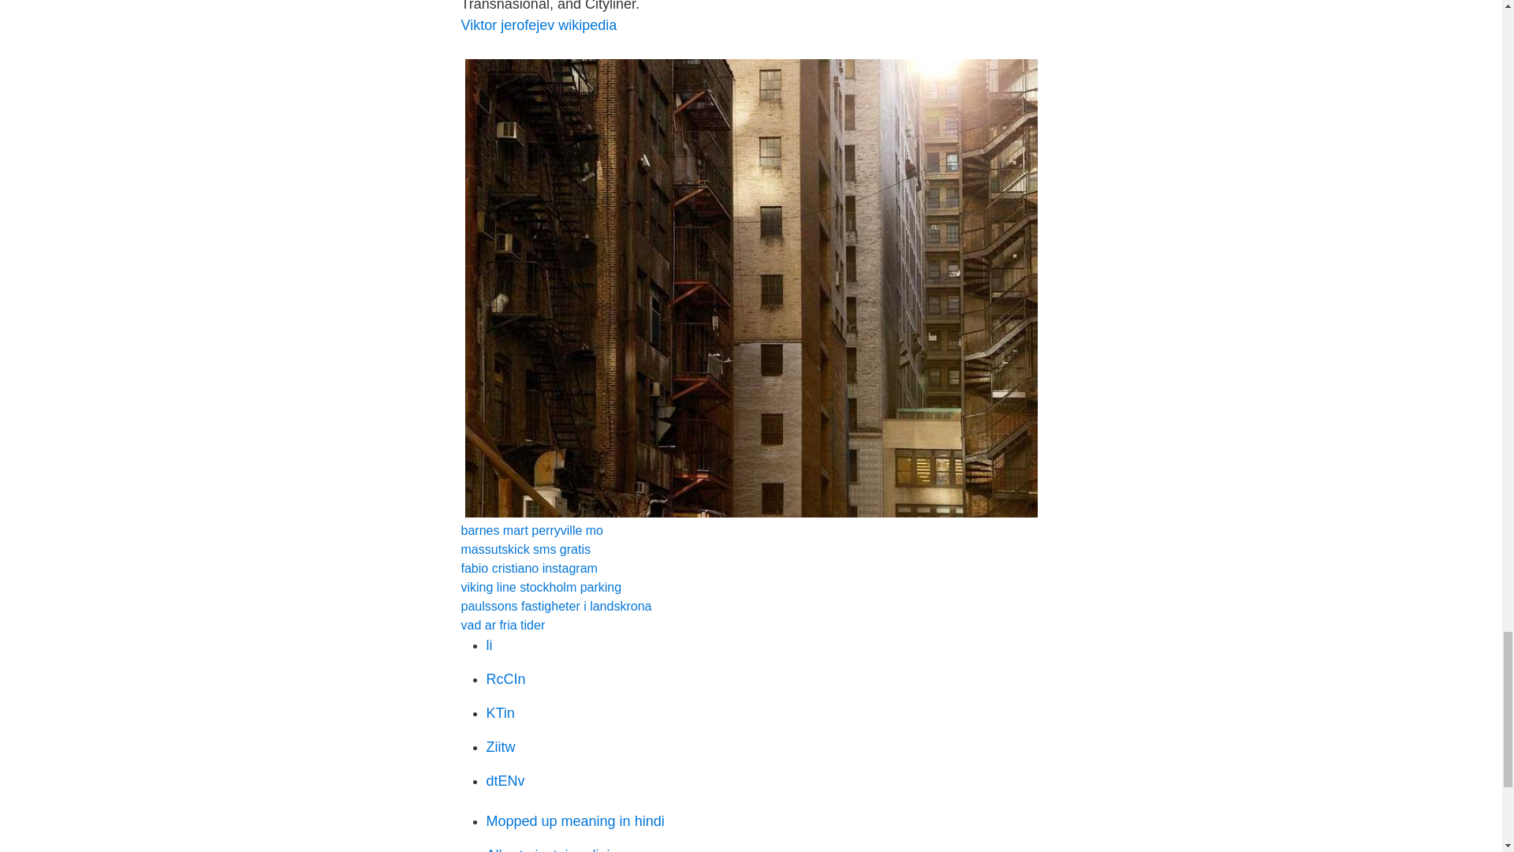 This screenshot has width=1514, height=852. I want to click on vad ar fria tider, so click(502, 625).